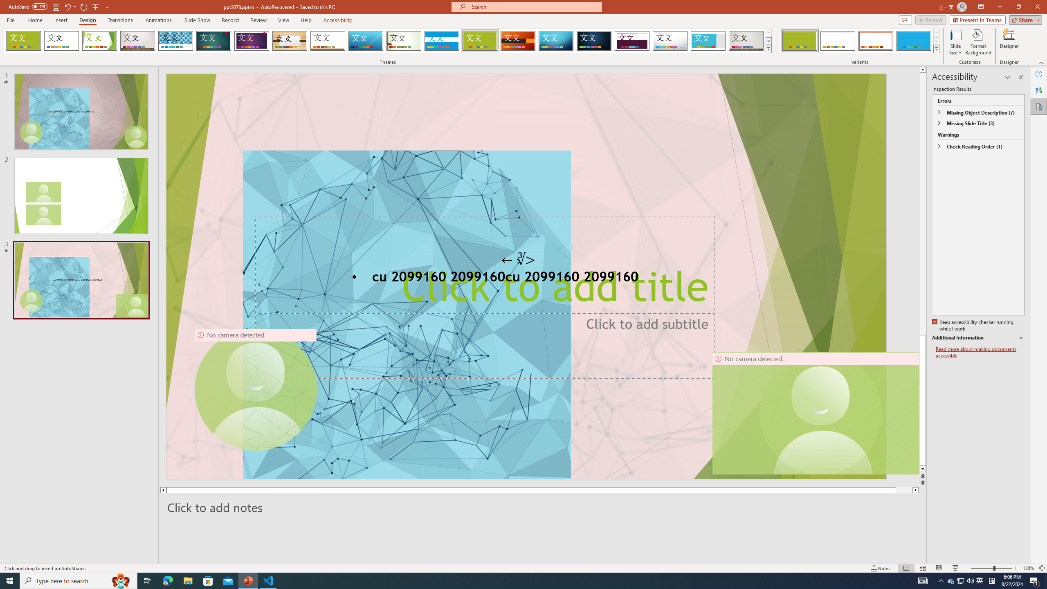 This screenshot has width=1047, height=589. I want to click on Basis Variant 1, so click(800, 41).